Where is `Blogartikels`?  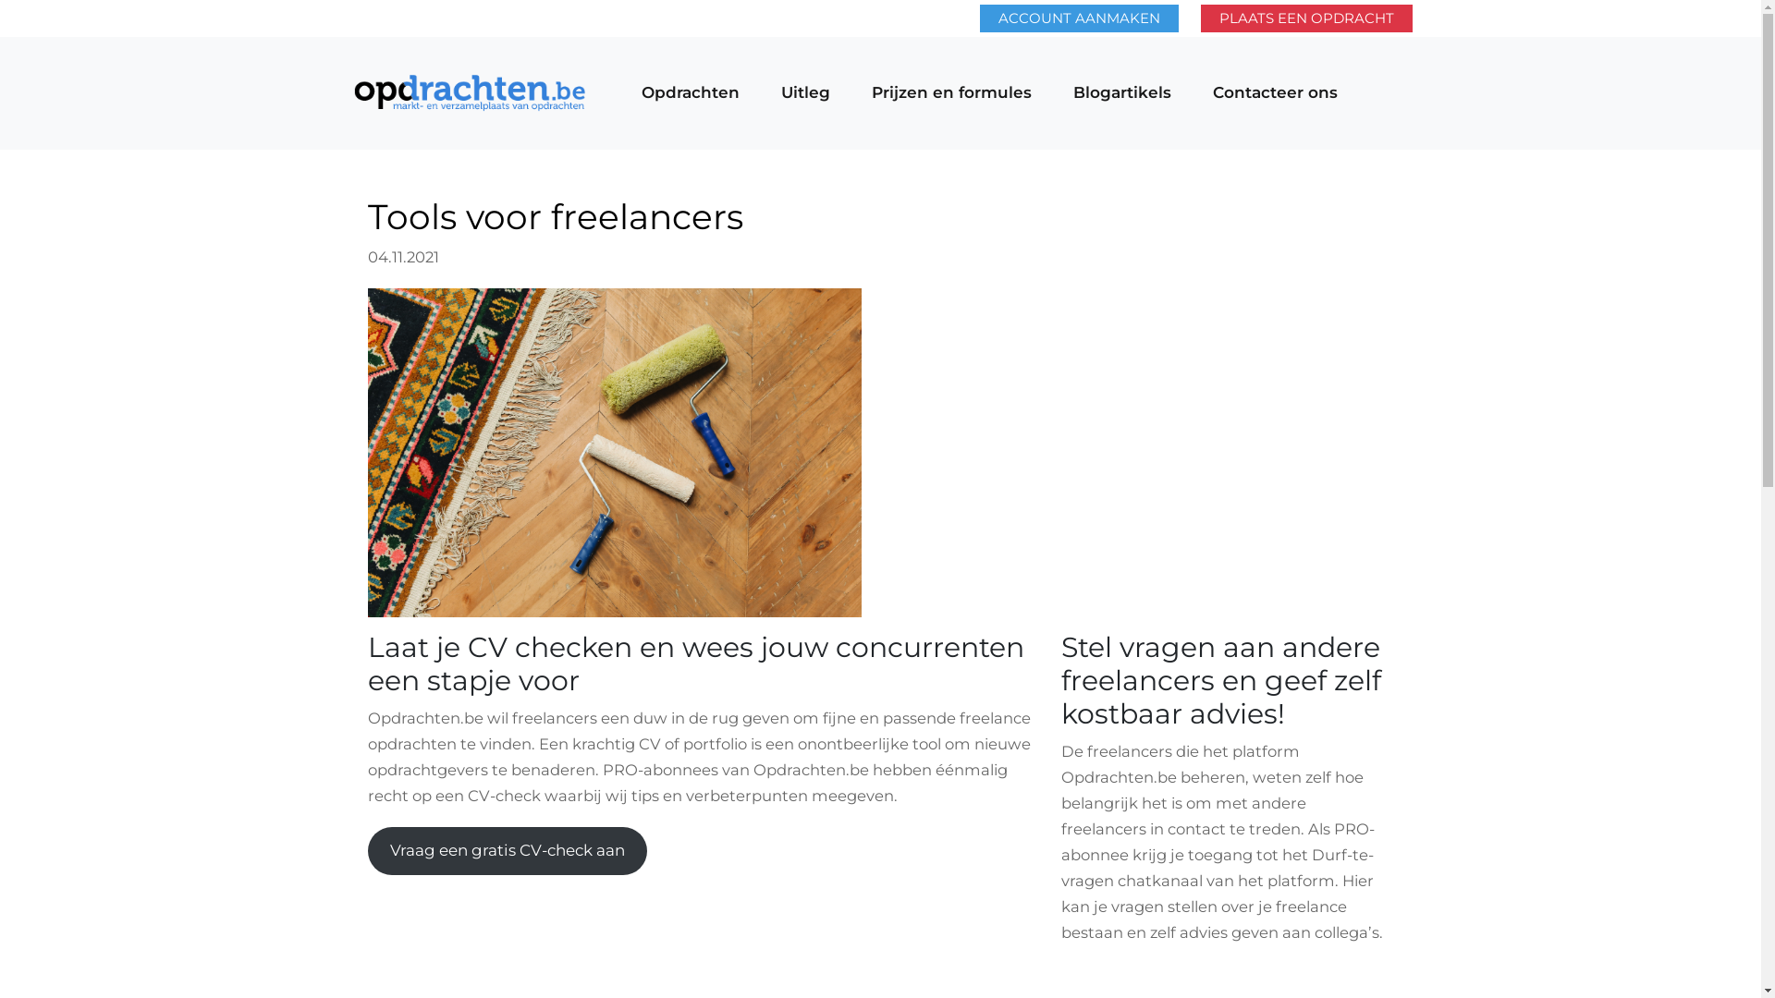
Blogartikels is located at coordinates (1122, 94).